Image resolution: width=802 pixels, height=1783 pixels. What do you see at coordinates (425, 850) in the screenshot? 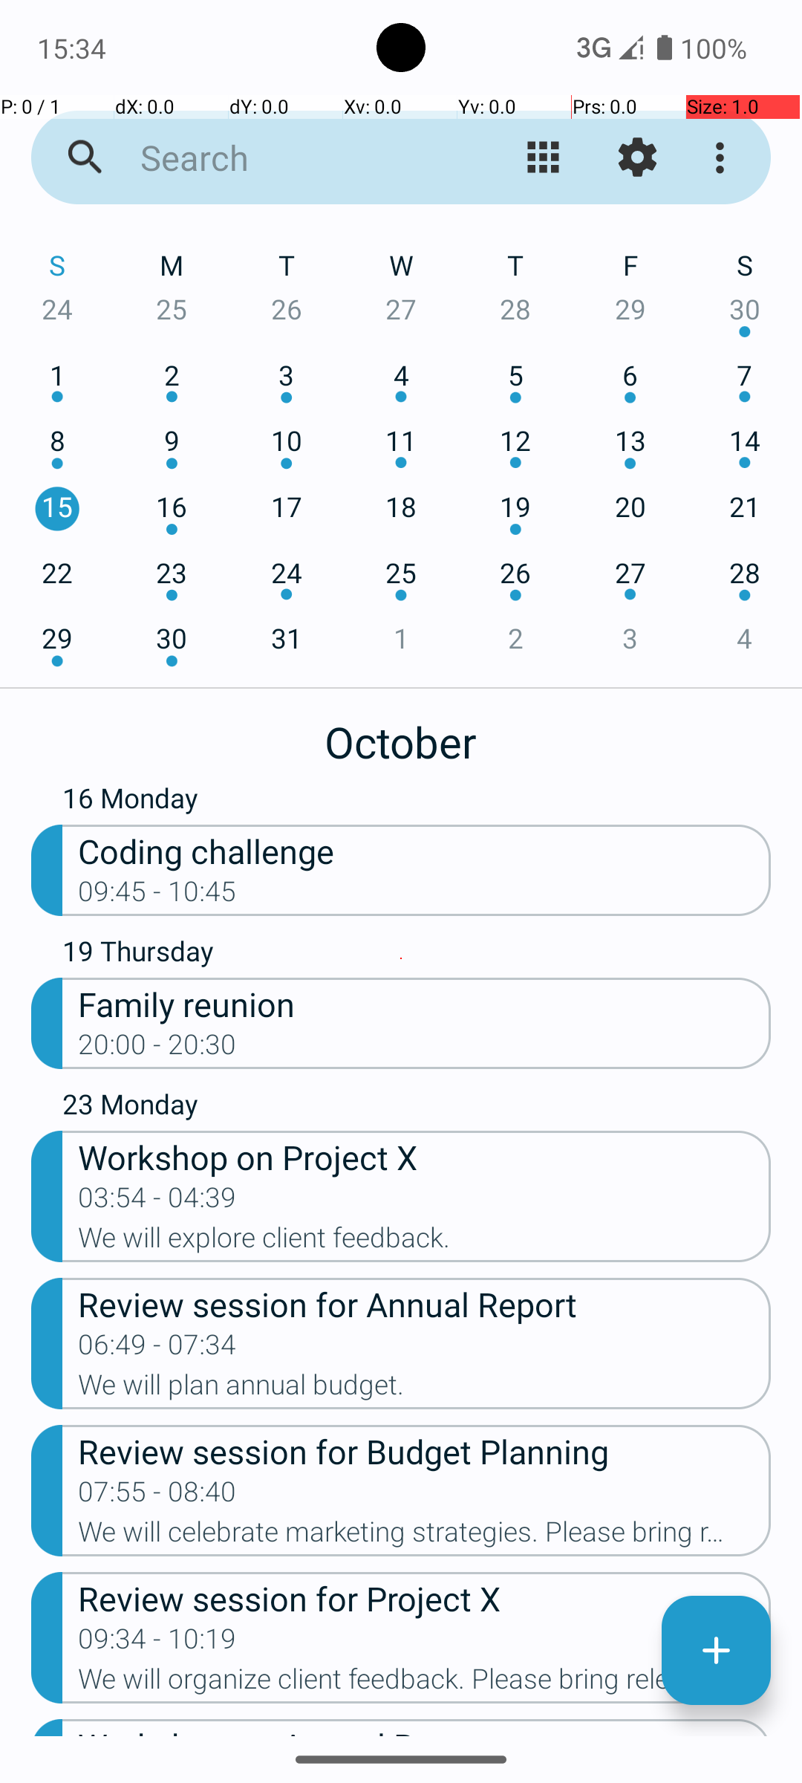
I see `Coding challenge` at bounding box center [425, 850].